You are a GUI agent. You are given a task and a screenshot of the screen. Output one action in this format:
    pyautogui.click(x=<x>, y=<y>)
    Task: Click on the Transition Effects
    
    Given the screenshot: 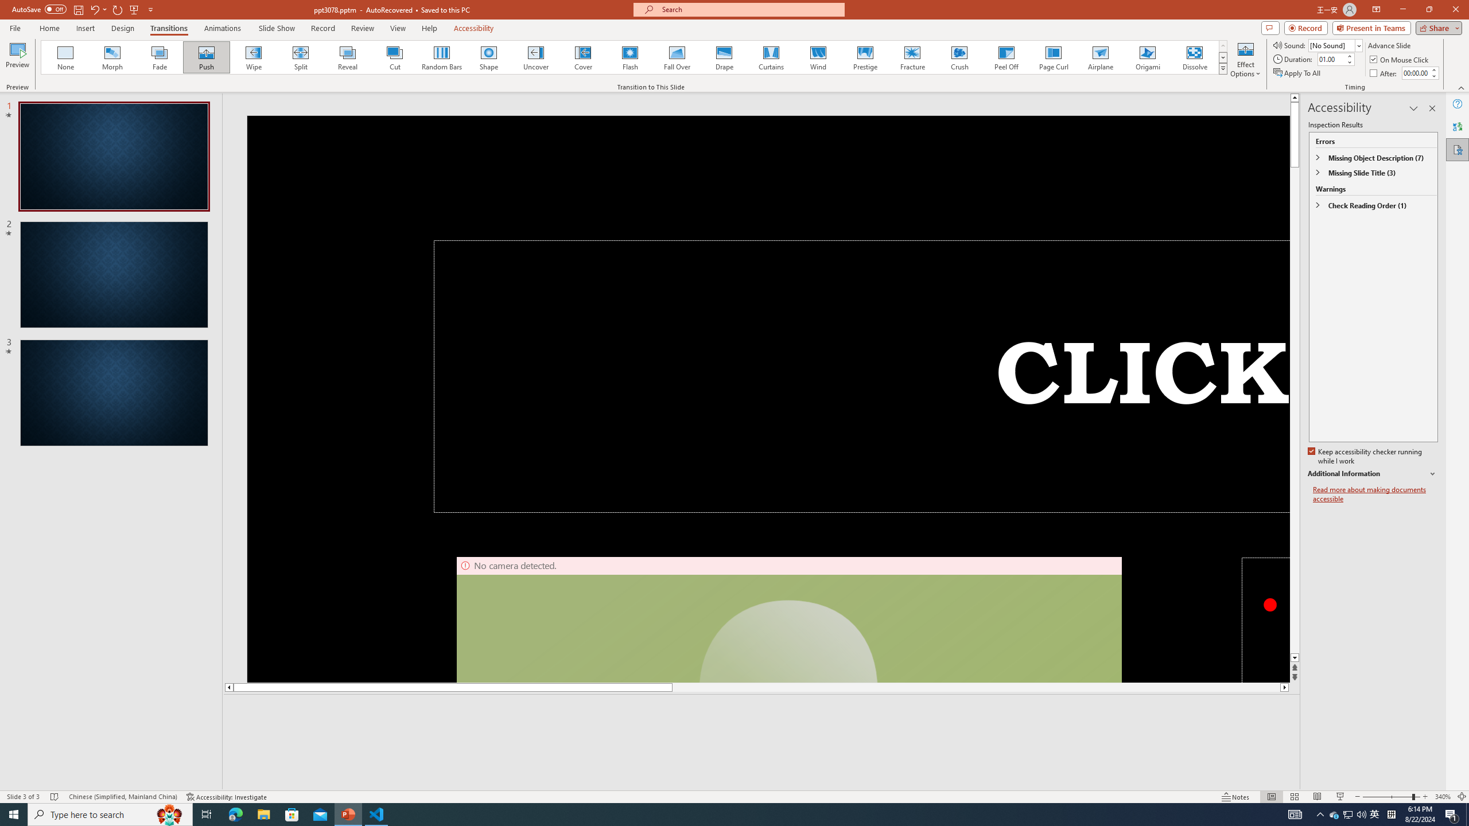 What is the action you would take?
    pyautogui.click(x=1223, y=68)
    